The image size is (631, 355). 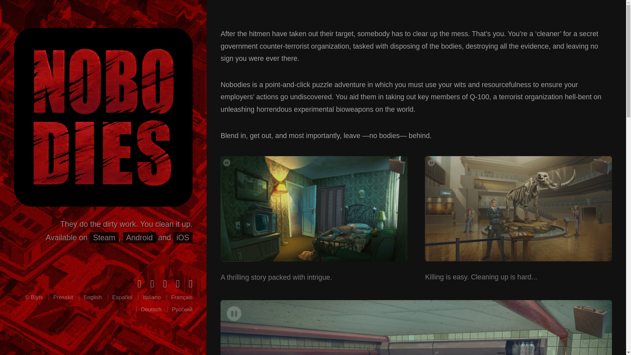 What do you see at coordinates (152, 297) in the screenshot?
I see `Italiano` at bounding box center [152, 297].